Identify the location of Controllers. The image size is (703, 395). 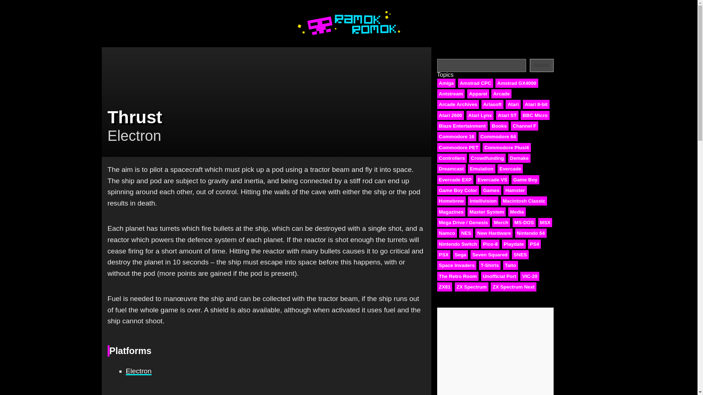
(452, 158).